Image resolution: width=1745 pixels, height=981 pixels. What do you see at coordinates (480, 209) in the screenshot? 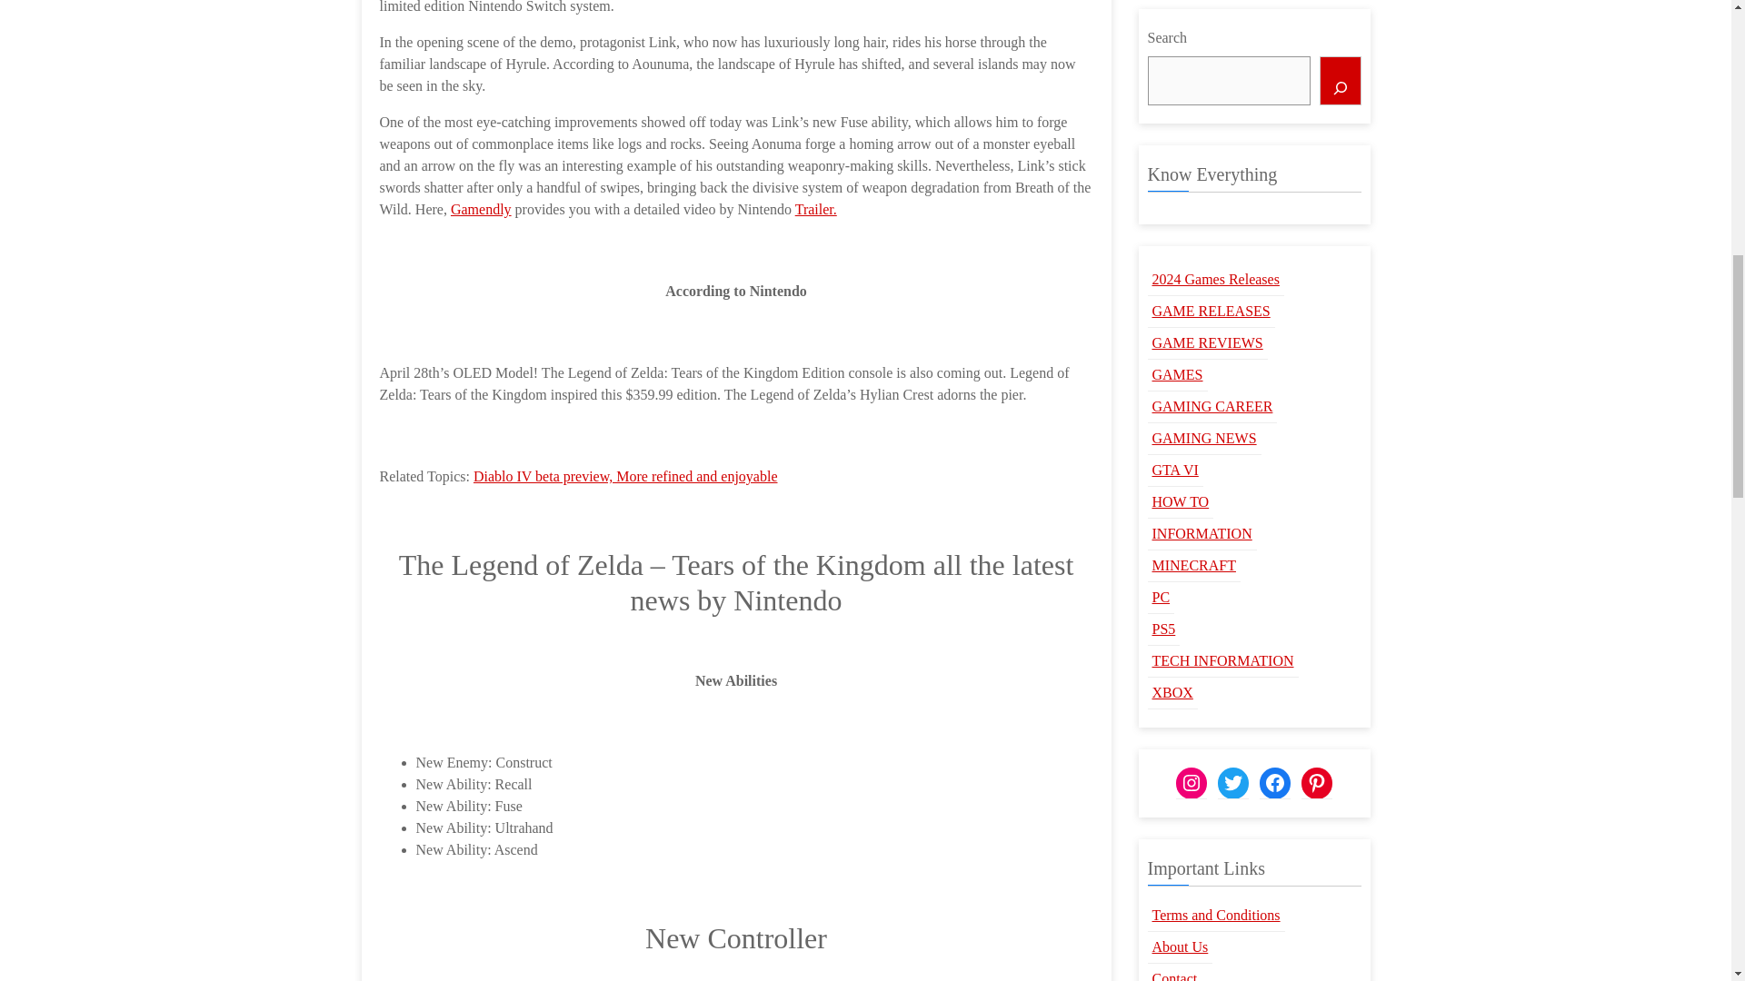
I see `Gamendly` at bounding box center [480, 209].